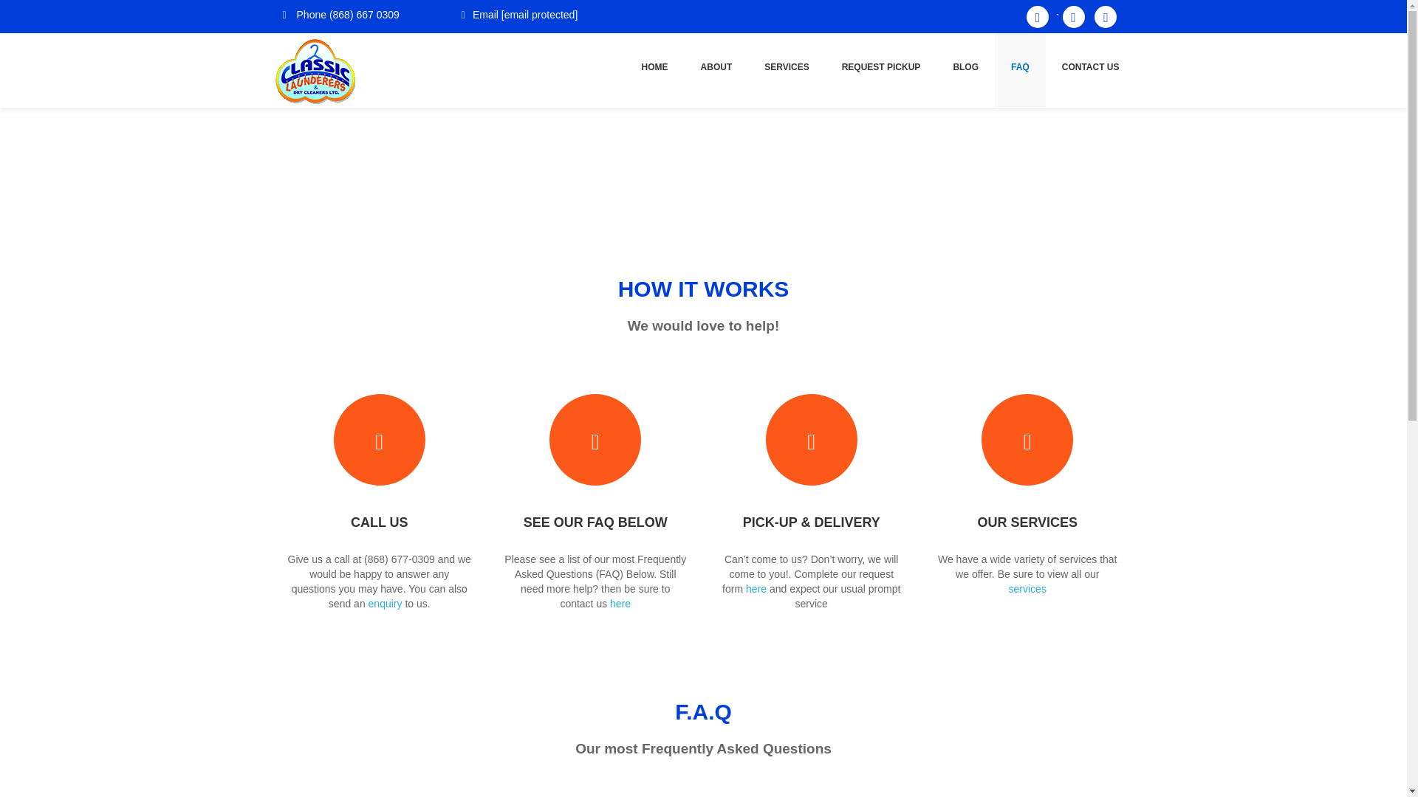  Describe the element at coordinates (620, 604) in the screenshot. I see `here` at that location.